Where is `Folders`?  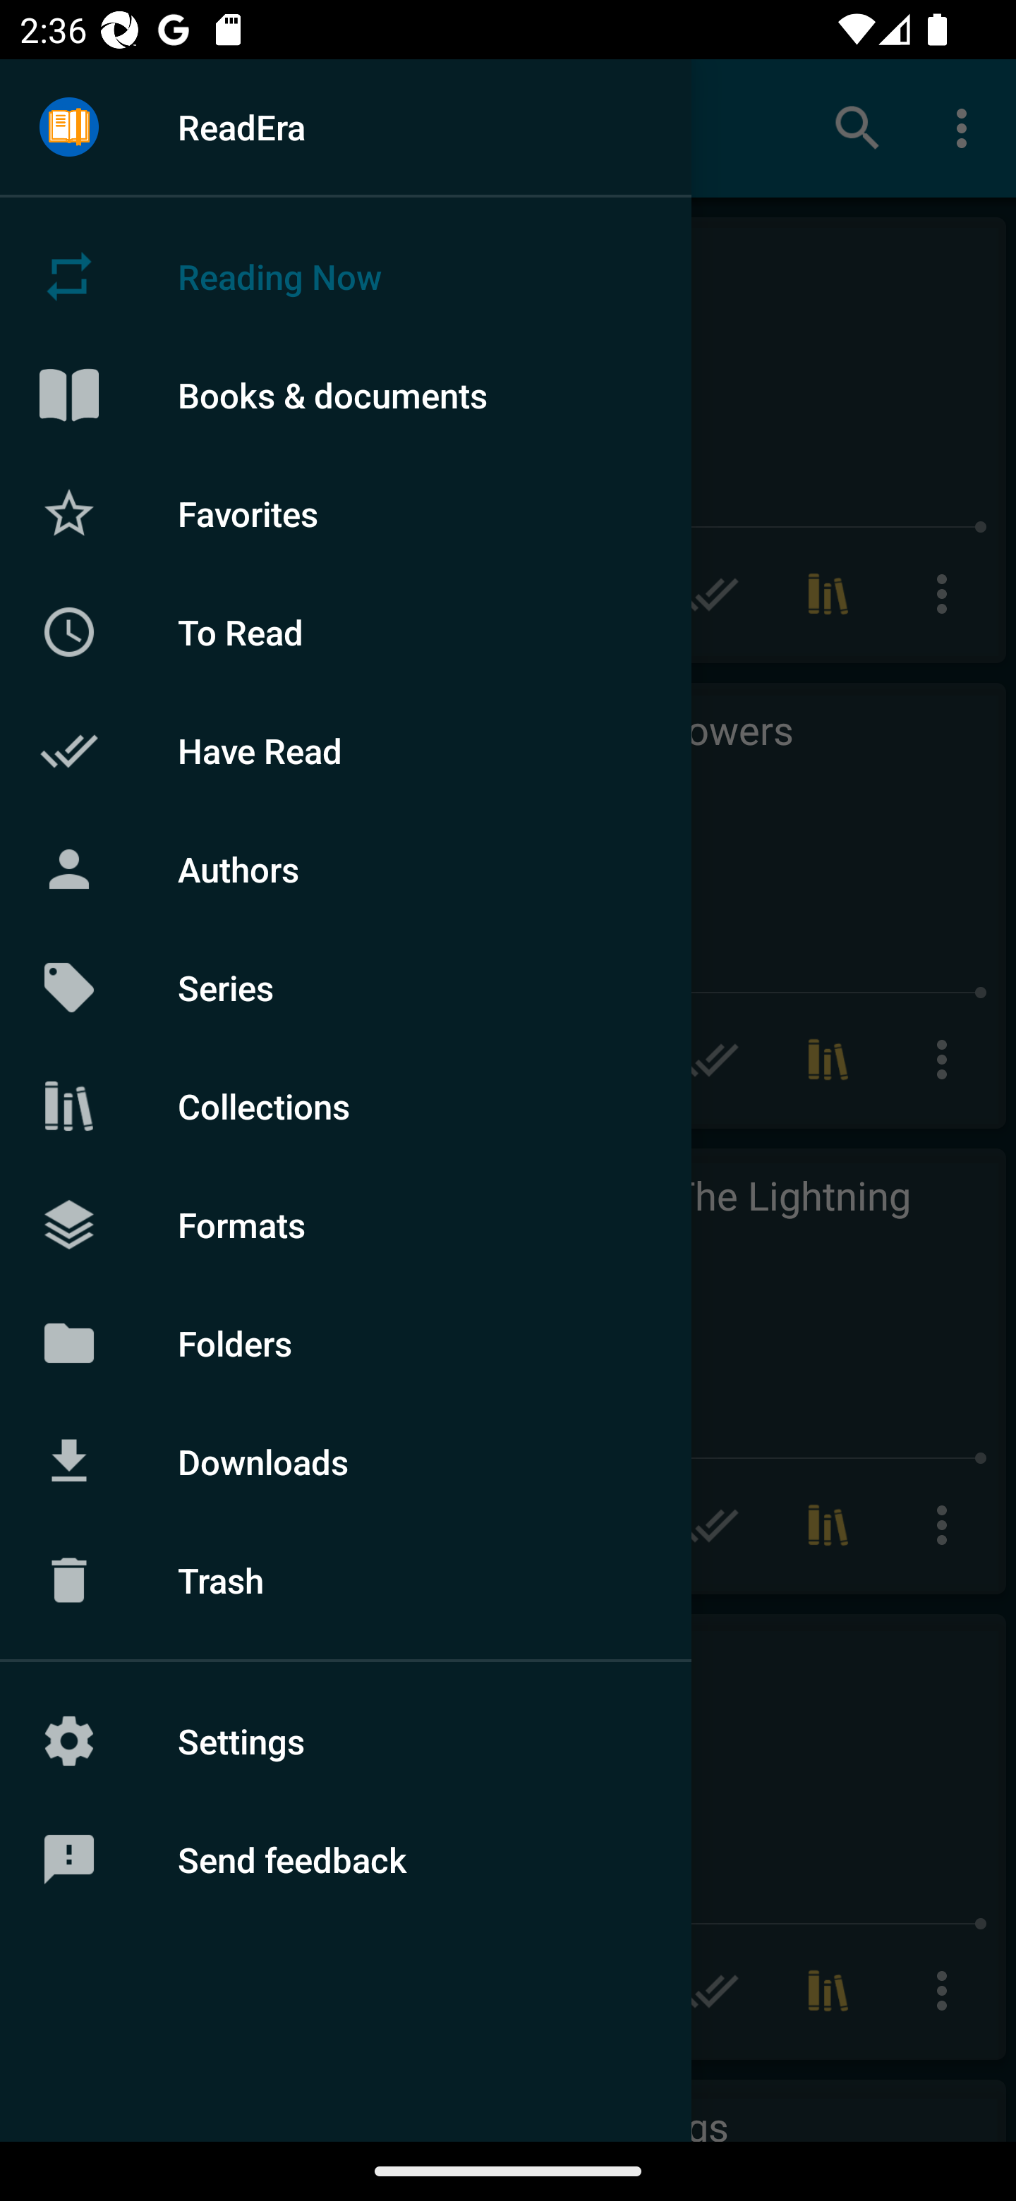
Folders is located at coordinates (346, 1342).